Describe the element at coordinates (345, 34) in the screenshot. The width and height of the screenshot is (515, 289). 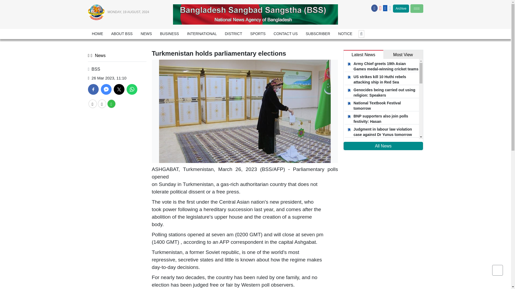
I see `NOTICE` at that location.